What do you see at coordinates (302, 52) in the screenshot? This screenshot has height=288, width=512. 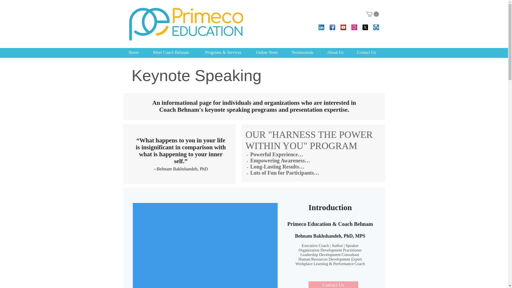 I see `Testimonials` at bounding box center [302, 52].